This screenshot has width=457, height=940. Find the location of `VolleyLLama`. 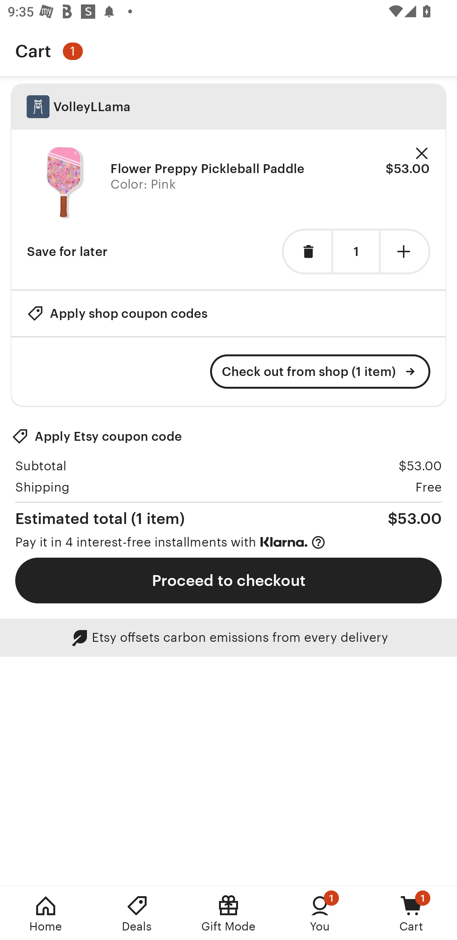

VolleyLLama is located at coordinates (228, 107).